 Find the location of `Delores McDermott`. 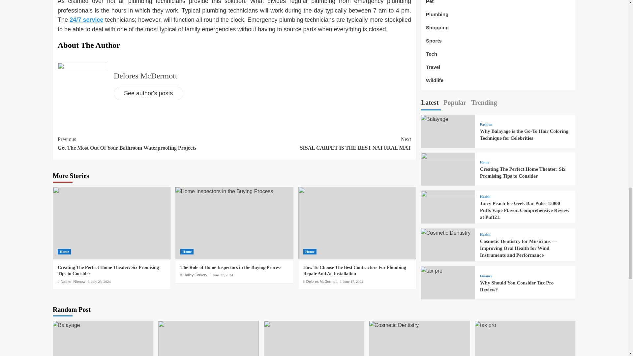

Delores McDermott is located at coordinates (322, 144).